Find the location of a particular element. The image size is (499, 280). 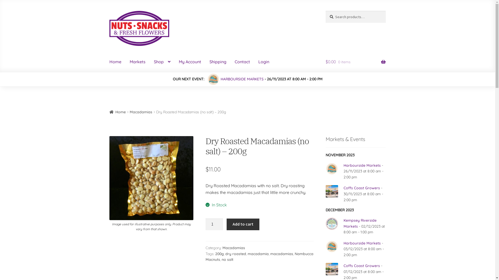

Harbourside Markets is located at coordinates (362, 243).